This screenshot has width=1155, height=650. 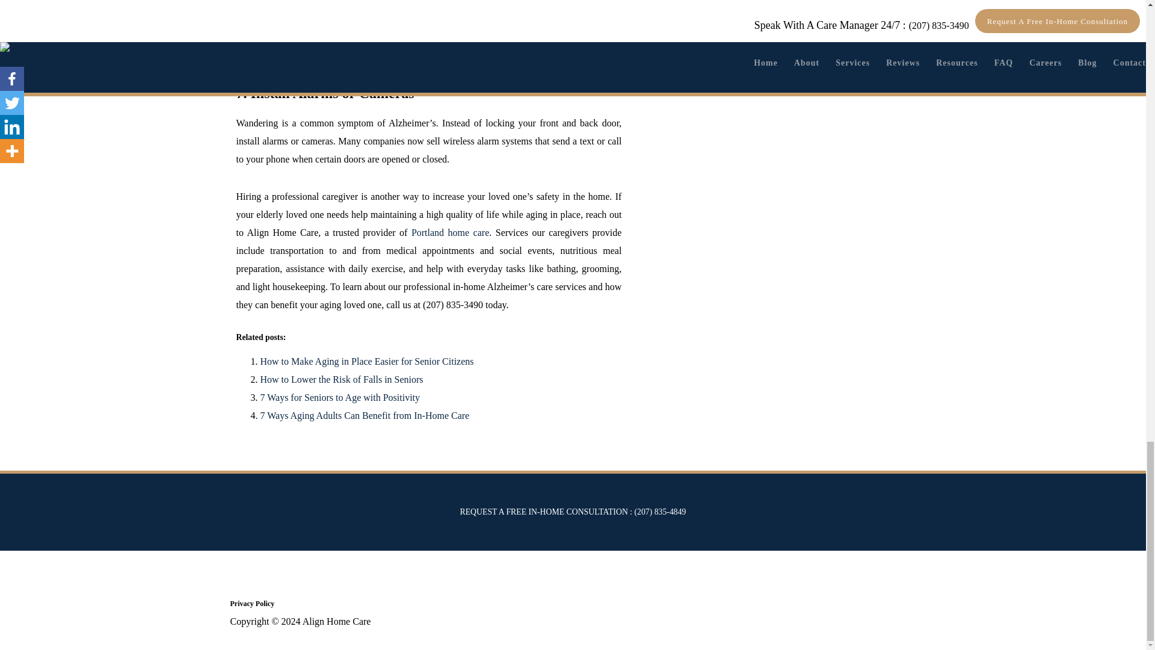 I want to click on Portland home care, so click(x=450, y=232).